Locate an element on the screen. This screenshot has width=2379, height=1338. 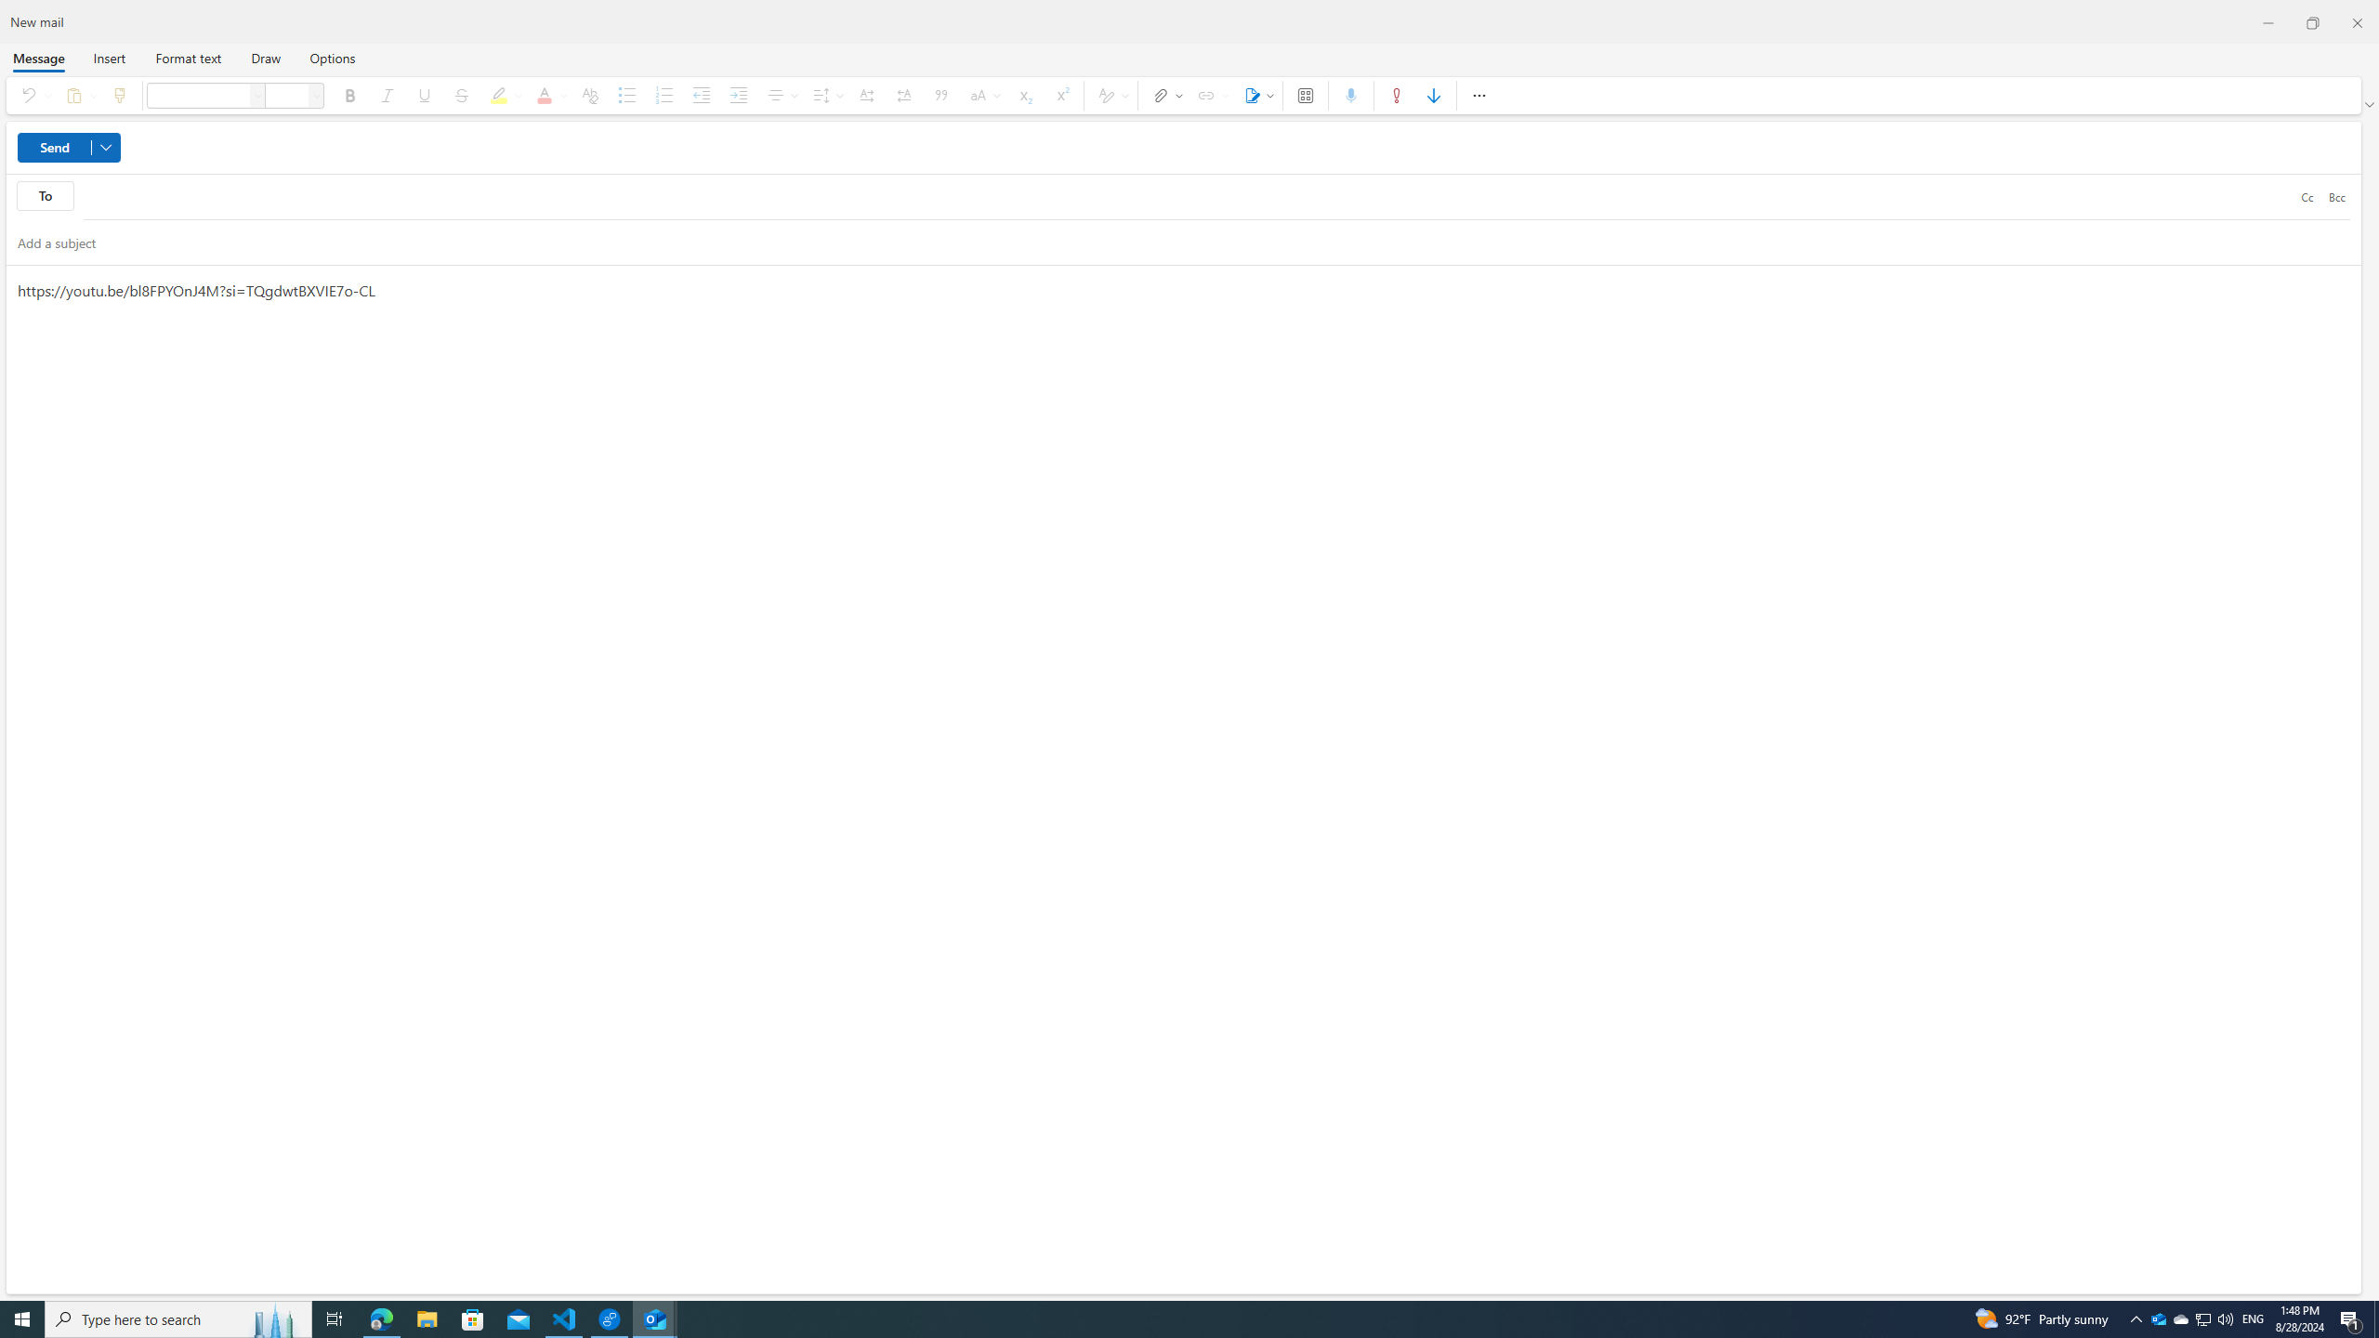
More options is located at coordinates (1479, 95).